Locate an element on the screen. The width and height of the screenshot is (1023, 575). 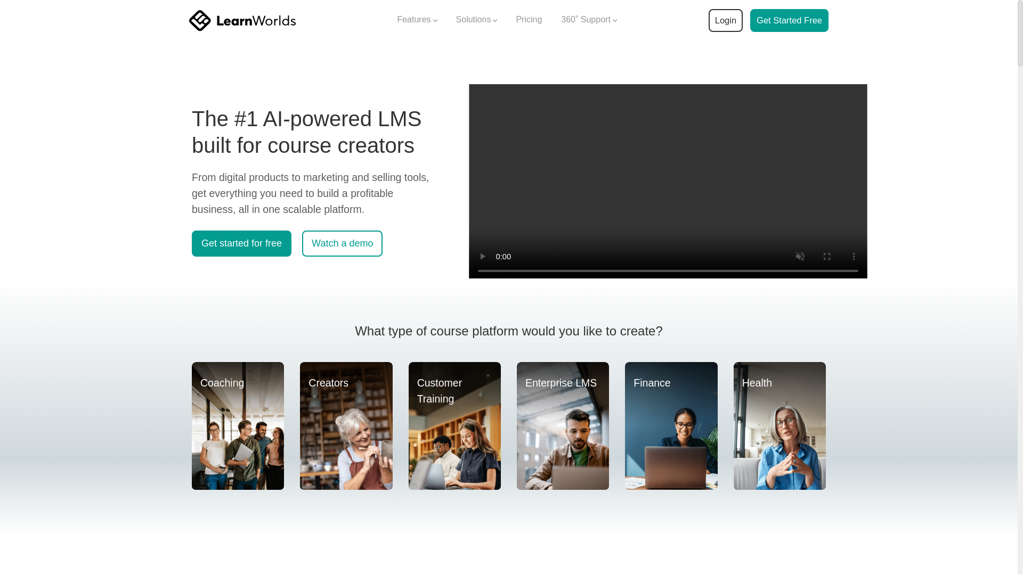
Start your demo with LearnWorlds is located at coordinates (789, 20).